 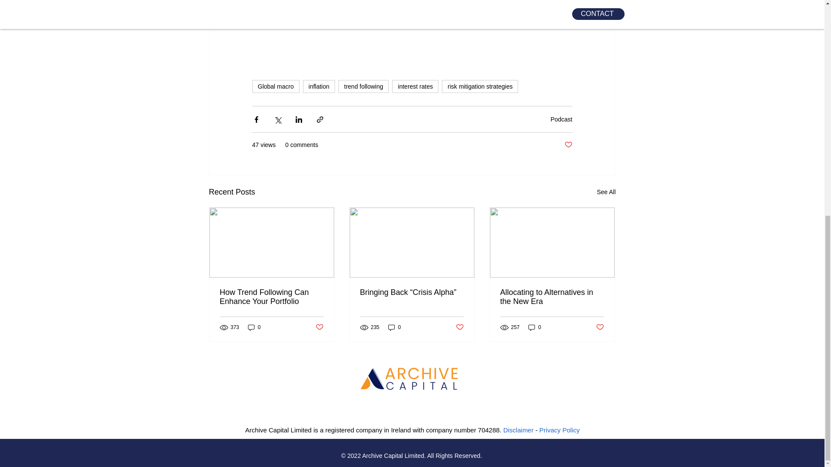 What do you see at coordinates (254, 327) in the screenshot?
I see `0` at bounding box center [254, 327].